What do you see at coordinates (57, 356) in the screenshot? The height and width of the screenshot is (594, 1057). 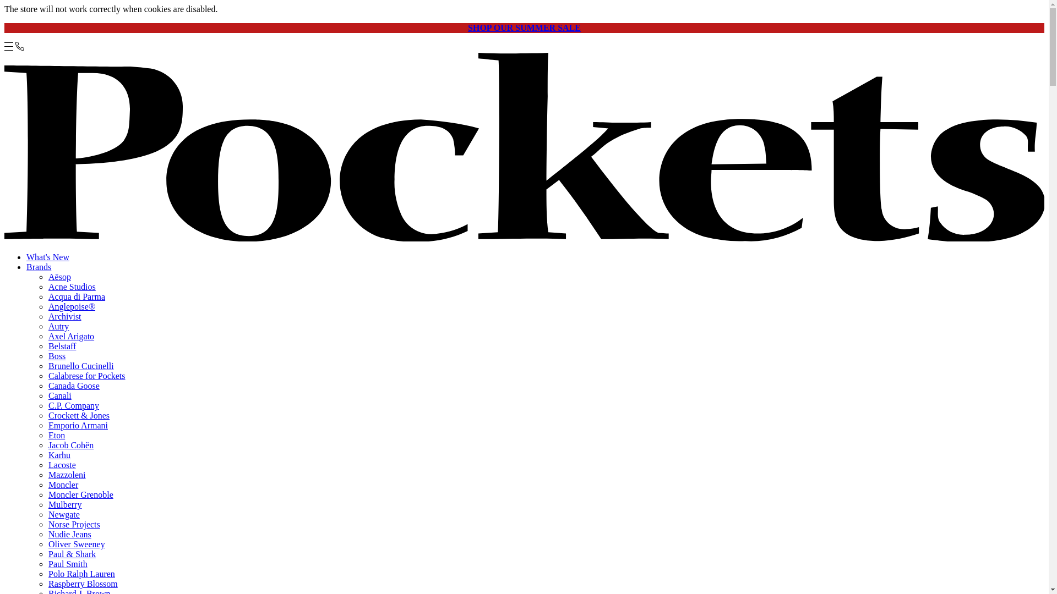 I see `Boss` at bounding box center [57, 356].